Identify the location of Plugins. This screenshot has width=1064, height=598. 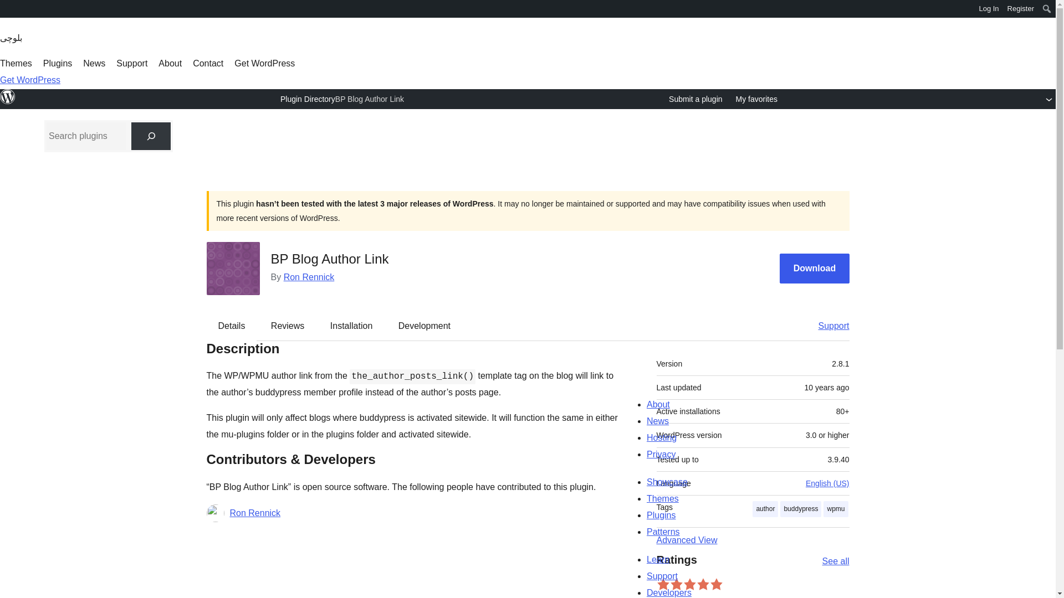
(58, 63).